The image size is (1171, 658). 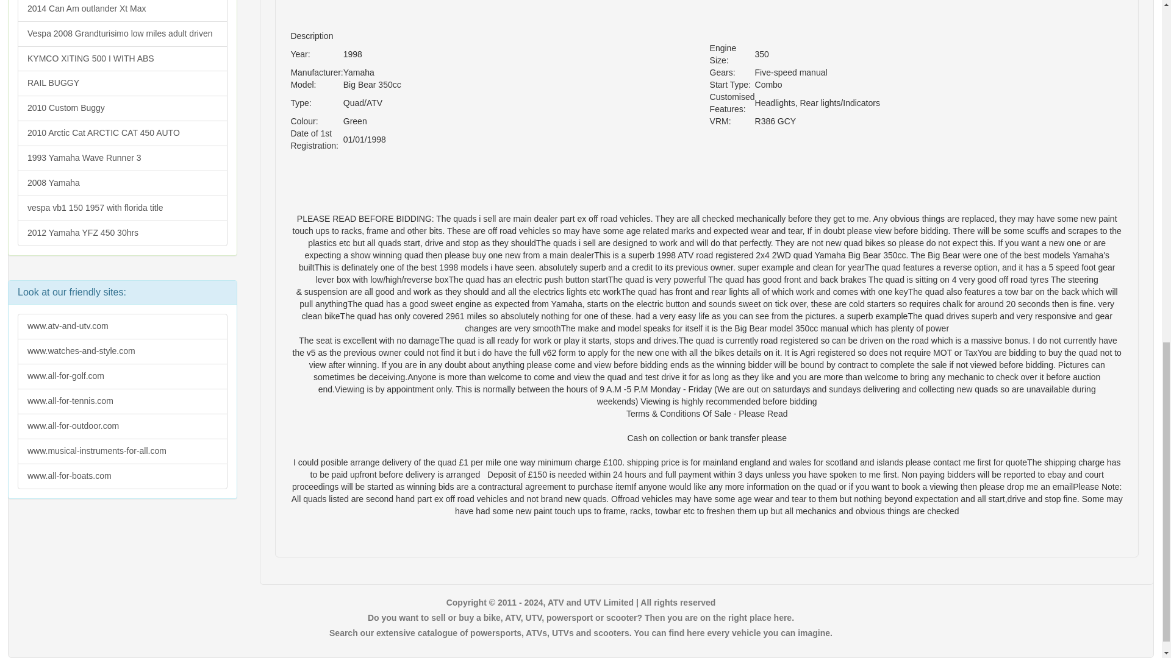 What do you see at coordinates (122, 108) in the screenshot?
I see `2010 Custom Buggy` at bounding box center [122, 108].